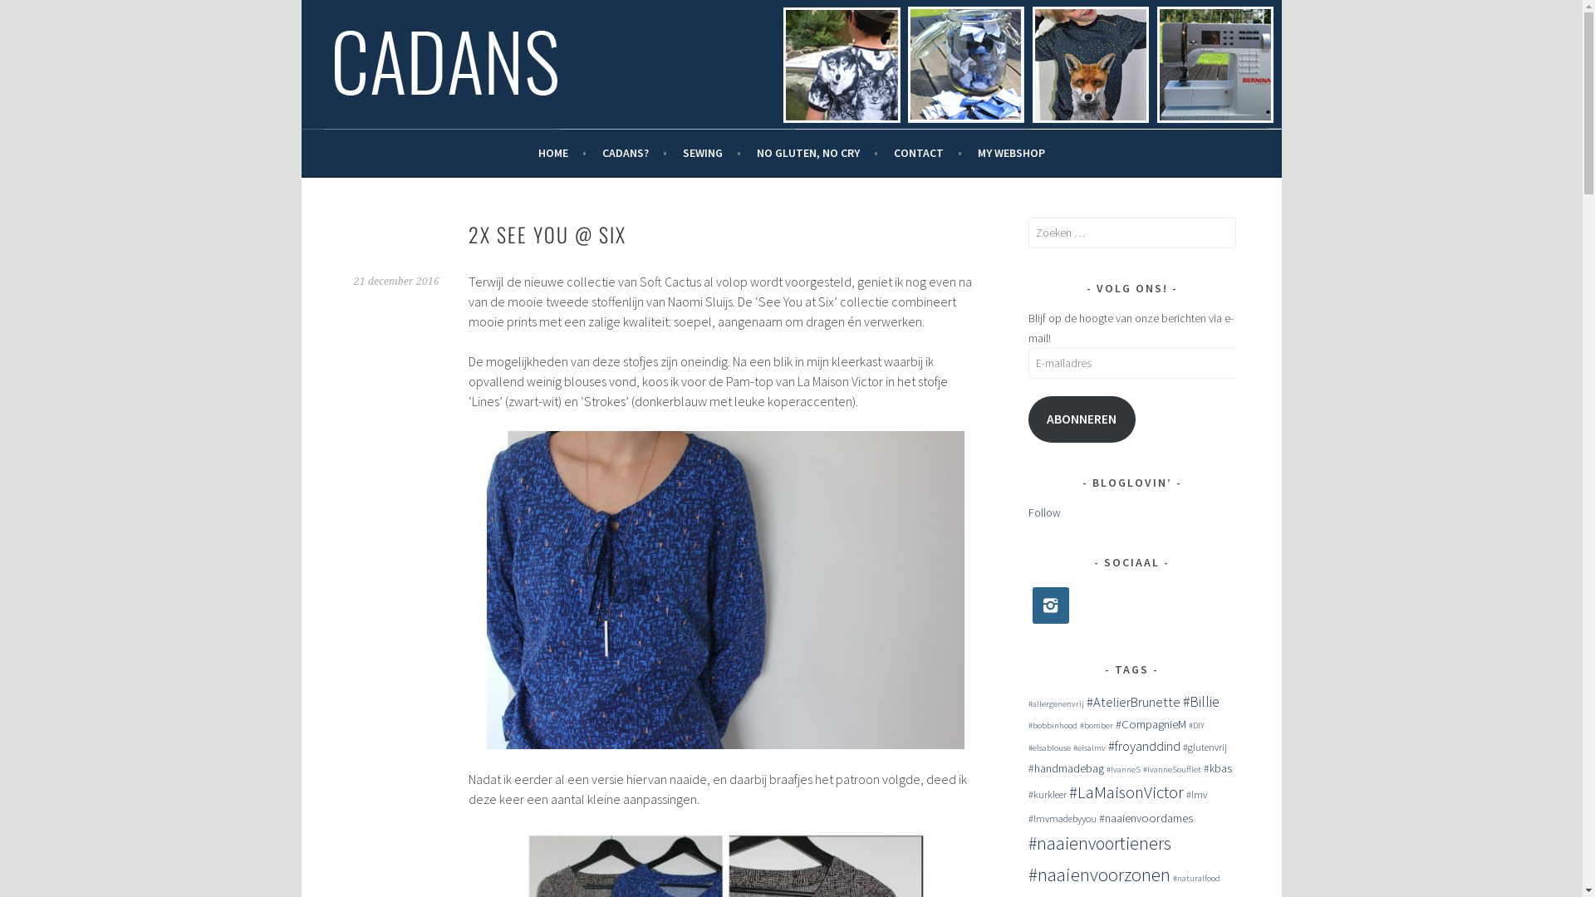 The width and height of the screenshot is (1595, 897). Describe the element at coordinates (1010, 153) in the screenshot. I see `MY WEBSHOP` at that location.